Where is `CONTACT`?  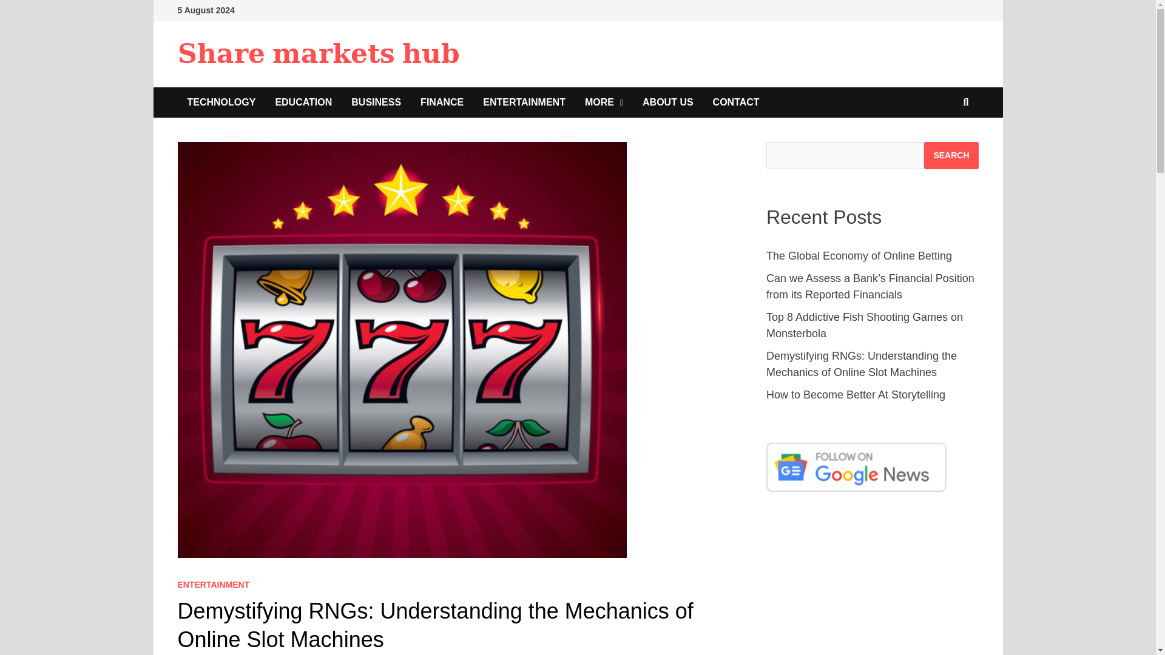 CONTACT is located at coordinates (736, 102).